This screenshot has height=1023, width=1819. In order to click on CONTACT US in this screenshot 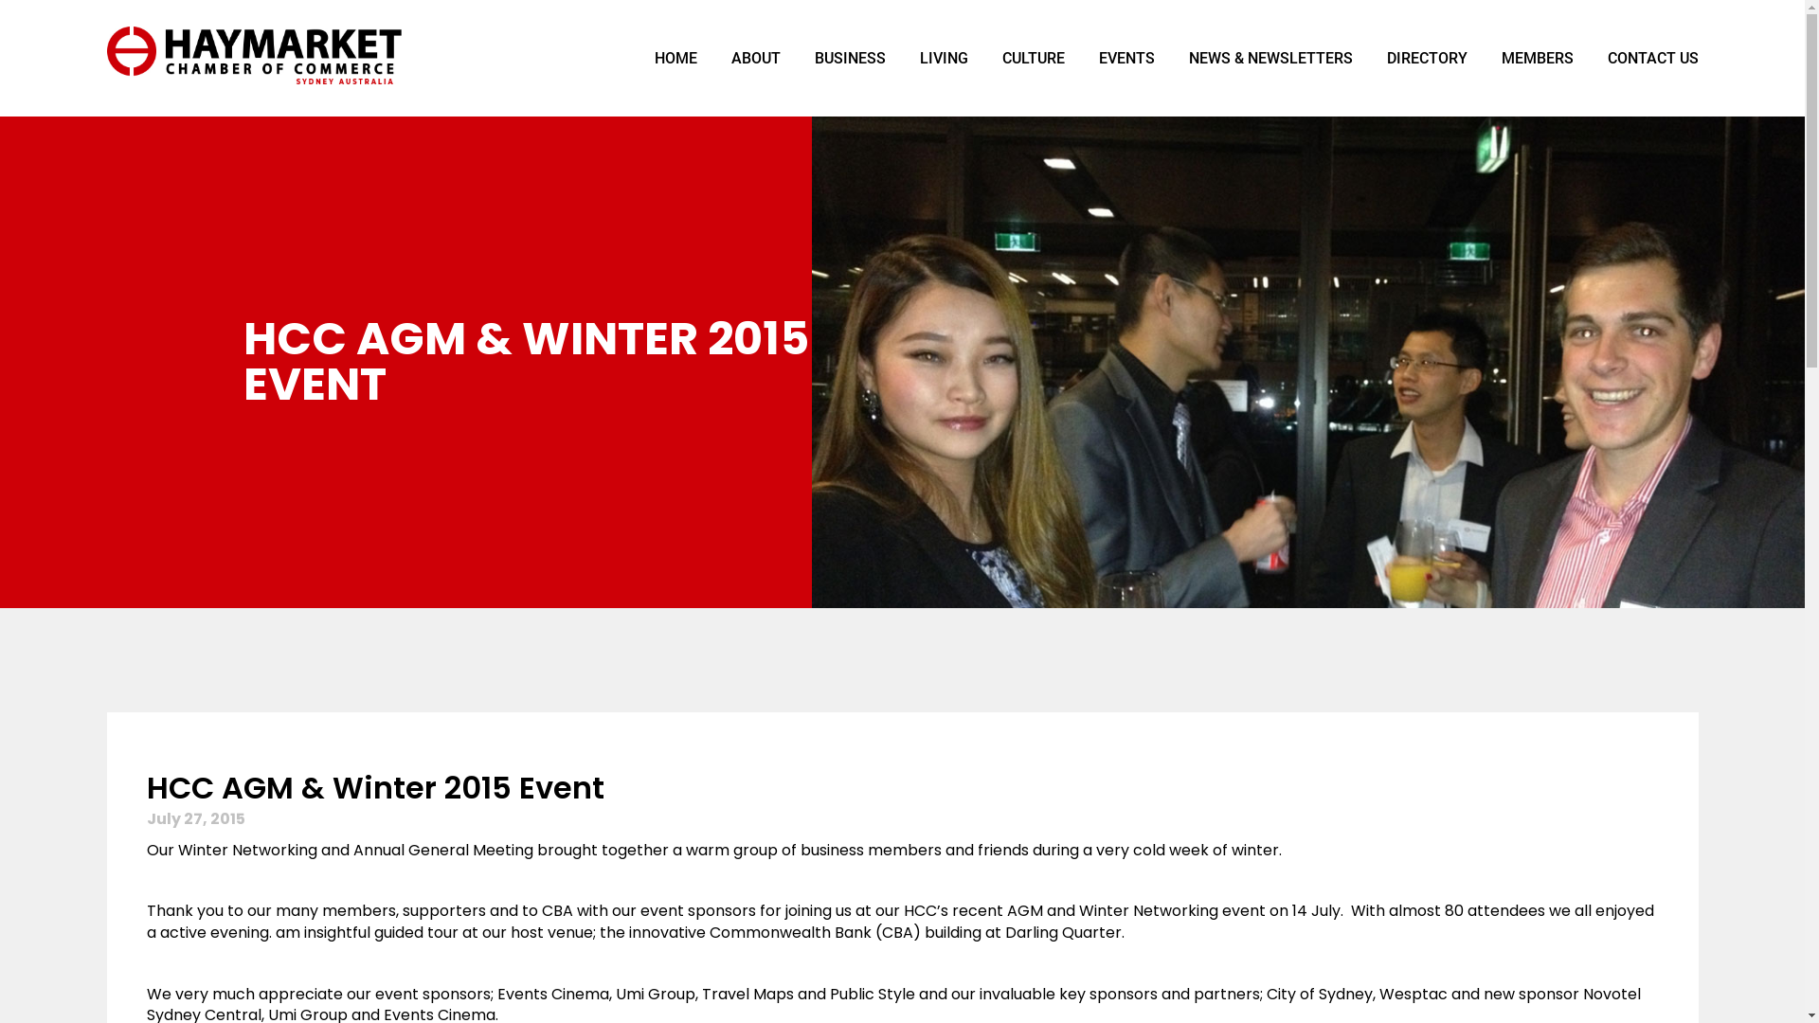, I will do `click(1644, 59)`.